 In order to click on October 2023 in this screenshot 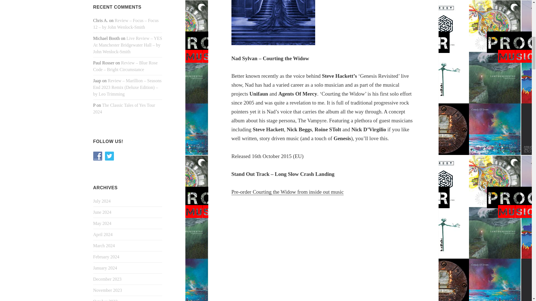, I will do `click(106, 300)`.